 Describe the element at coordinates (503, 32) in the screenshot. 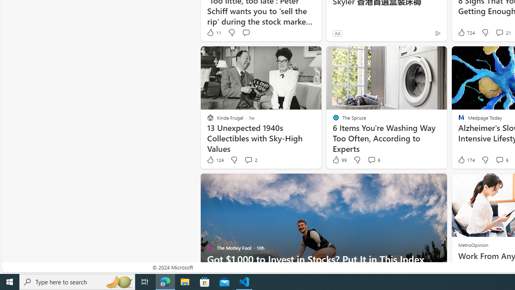

I see `View comments 21 Comment` at that location.